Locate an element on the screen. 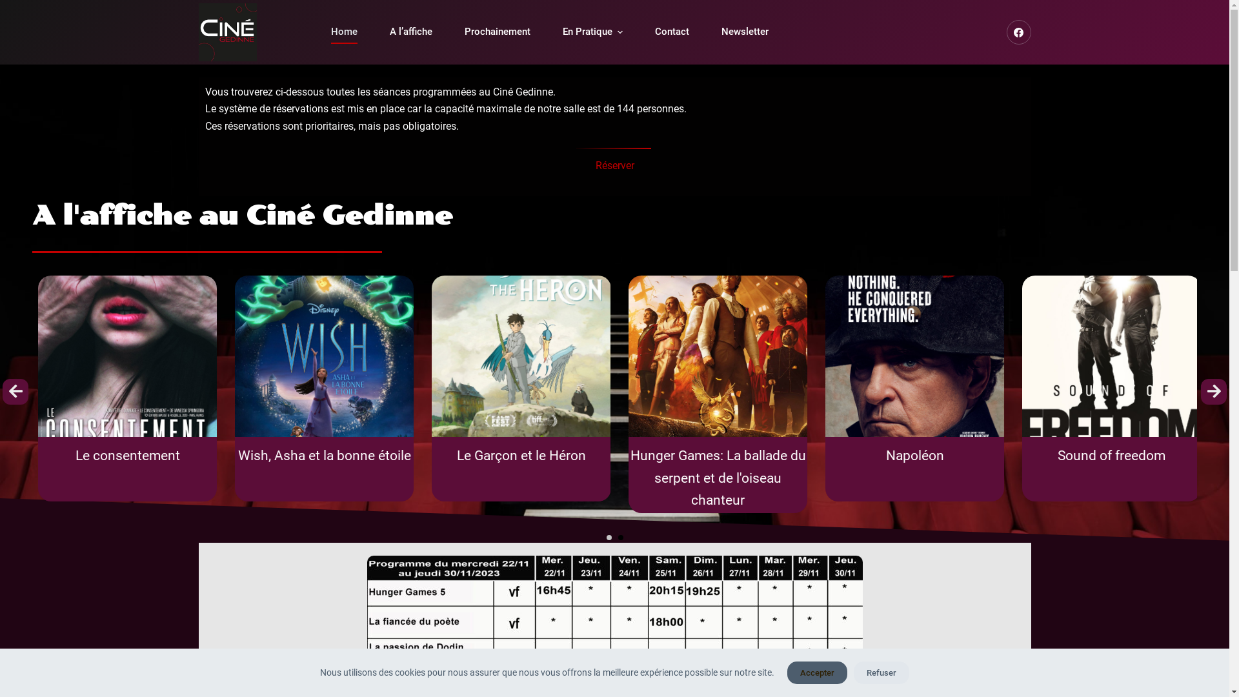 The height and width of the screenshot is (697, 1239). Hunger Games: La ballade du serpent et de l'oiseau chanteur is located at coordinates (1106, 475).